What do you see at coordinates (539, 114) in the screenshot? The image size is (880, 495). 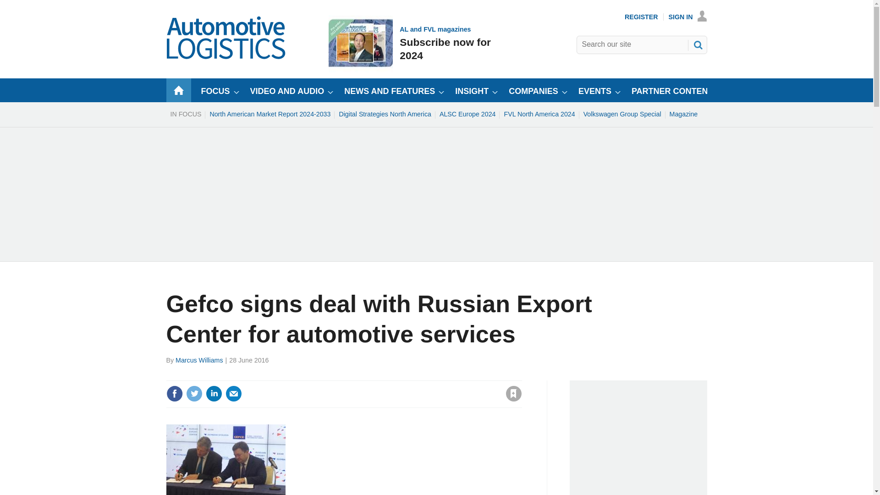 I see `FVL North America 2024` at bounding box center [539, 114].